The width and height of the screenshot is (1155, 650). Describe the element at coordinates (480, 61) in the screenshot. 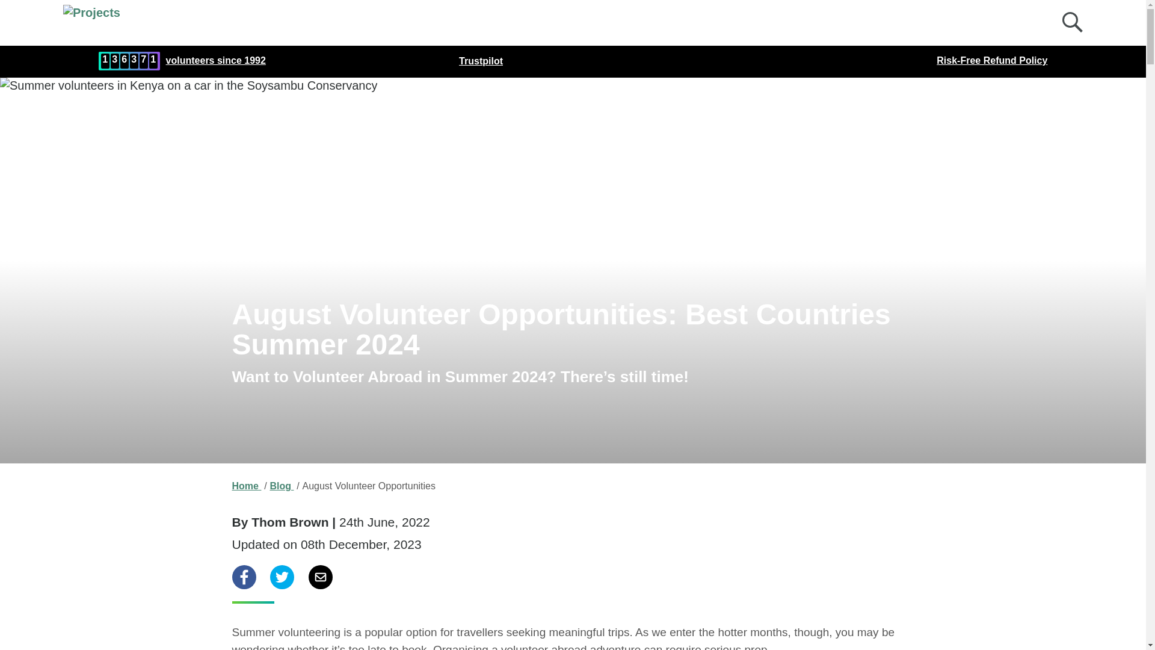

I see `Trustpilot` at that location.